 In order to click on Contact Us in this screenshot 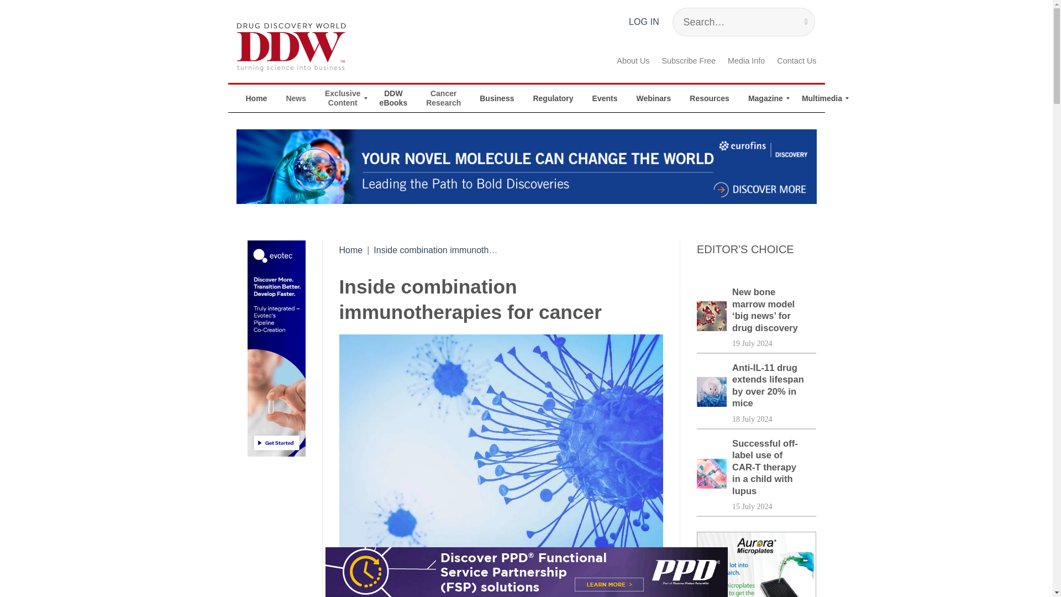, I will do `click(796, 61)`.